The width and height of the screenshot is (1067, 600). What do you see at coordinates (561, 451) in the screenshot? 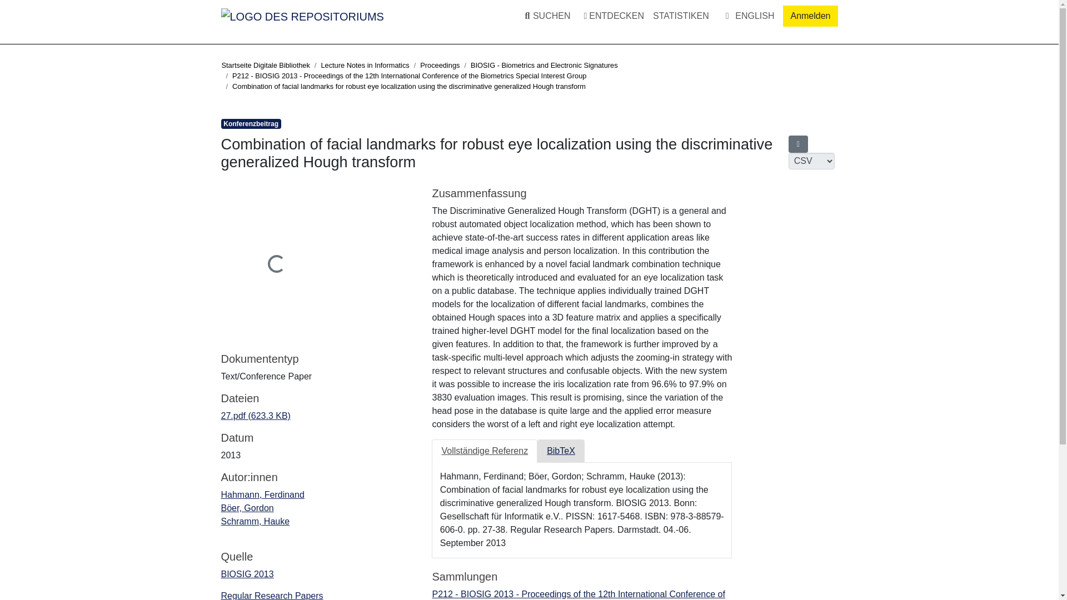
I see `BibTeX` at bounding box center [561, 451].